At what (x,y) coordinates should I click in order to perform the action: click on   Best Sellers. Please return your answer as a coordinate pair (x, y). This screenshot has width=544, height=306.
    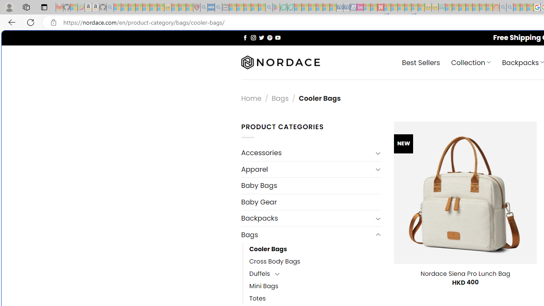
    Looking at the image, I should click on (421, 62).